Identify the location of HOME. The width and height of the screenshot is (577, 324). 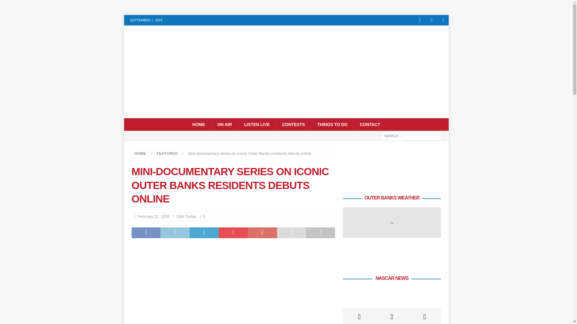
(199, 124).